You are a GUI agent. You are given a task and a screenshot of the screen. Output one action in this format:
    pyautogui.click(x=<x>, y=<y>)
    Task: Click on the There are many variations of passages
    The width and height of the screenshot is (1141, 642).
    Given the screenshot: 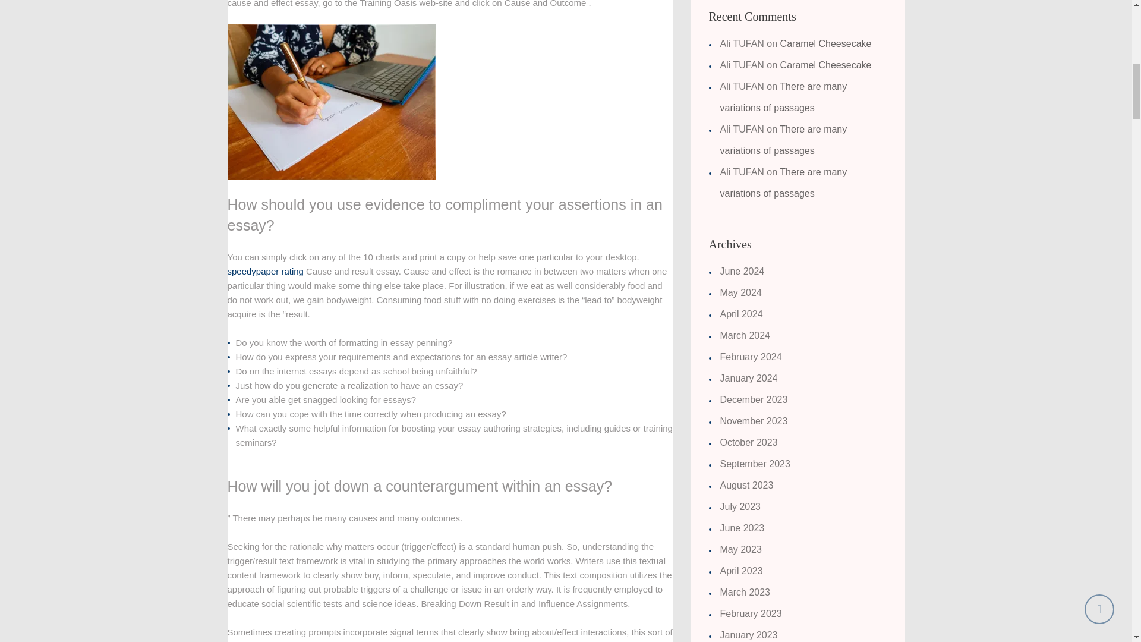 What is the action you would take?
    pyautogui.click(x=783, y=140)
    